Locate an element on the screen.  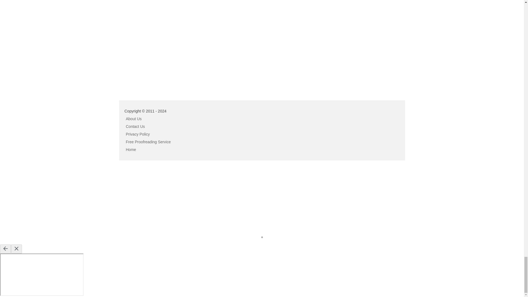
Privacy Policy is located at coordinates (138, 134).